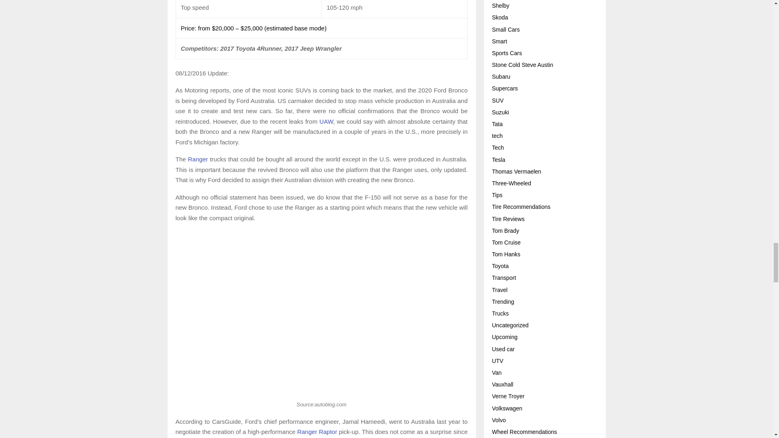 The image size is (779, 438). I want to click on Ranger, so click(198, 159).